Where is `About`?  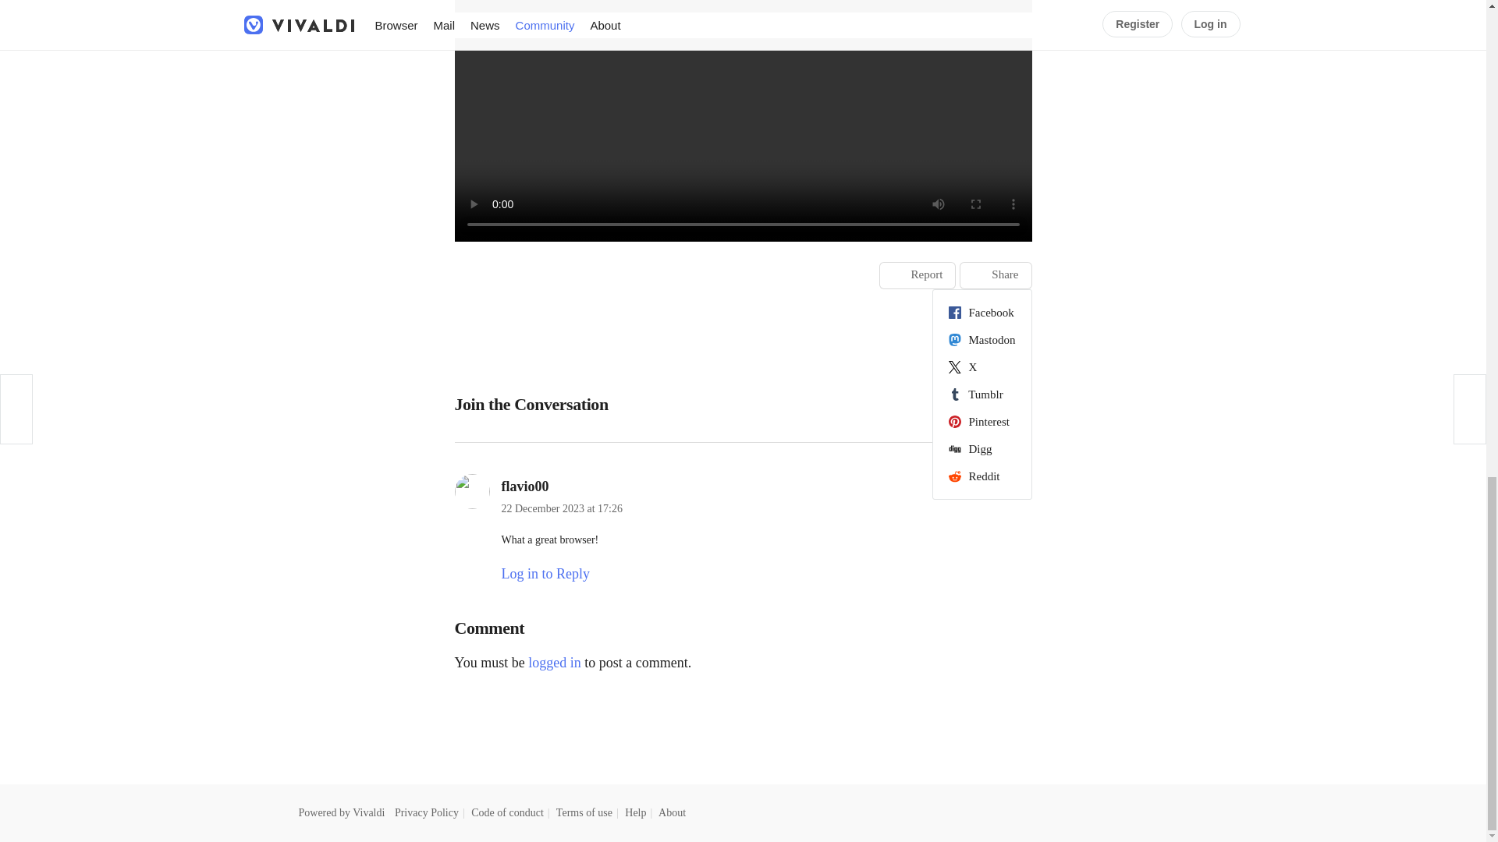 About is located at coordinates (673, 812).